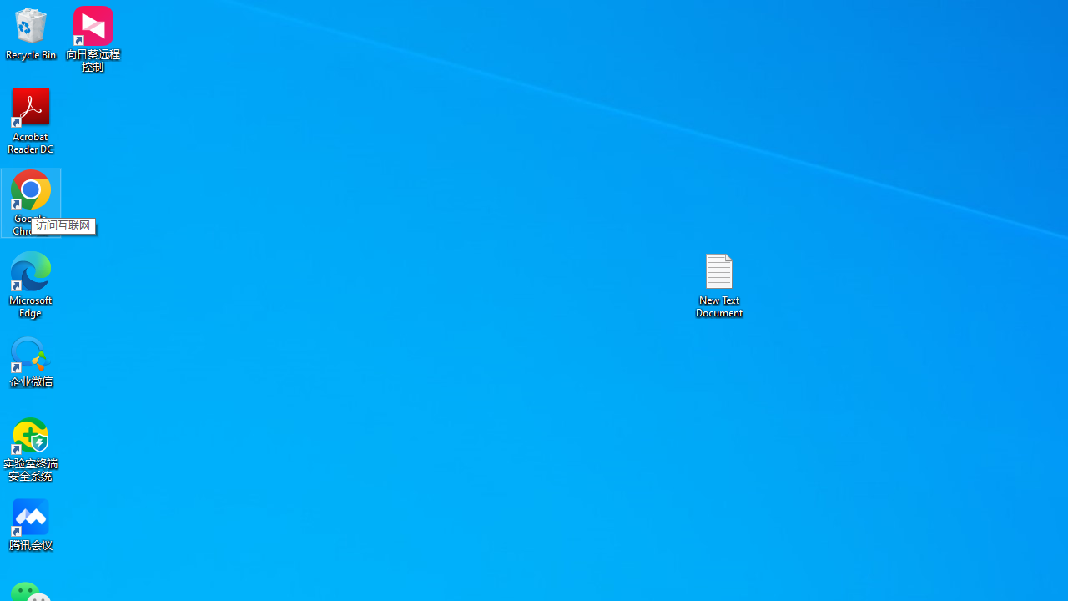  Describe the element at coordinates (719, 284) in the screenshot. I see `New Text Document` at that location.